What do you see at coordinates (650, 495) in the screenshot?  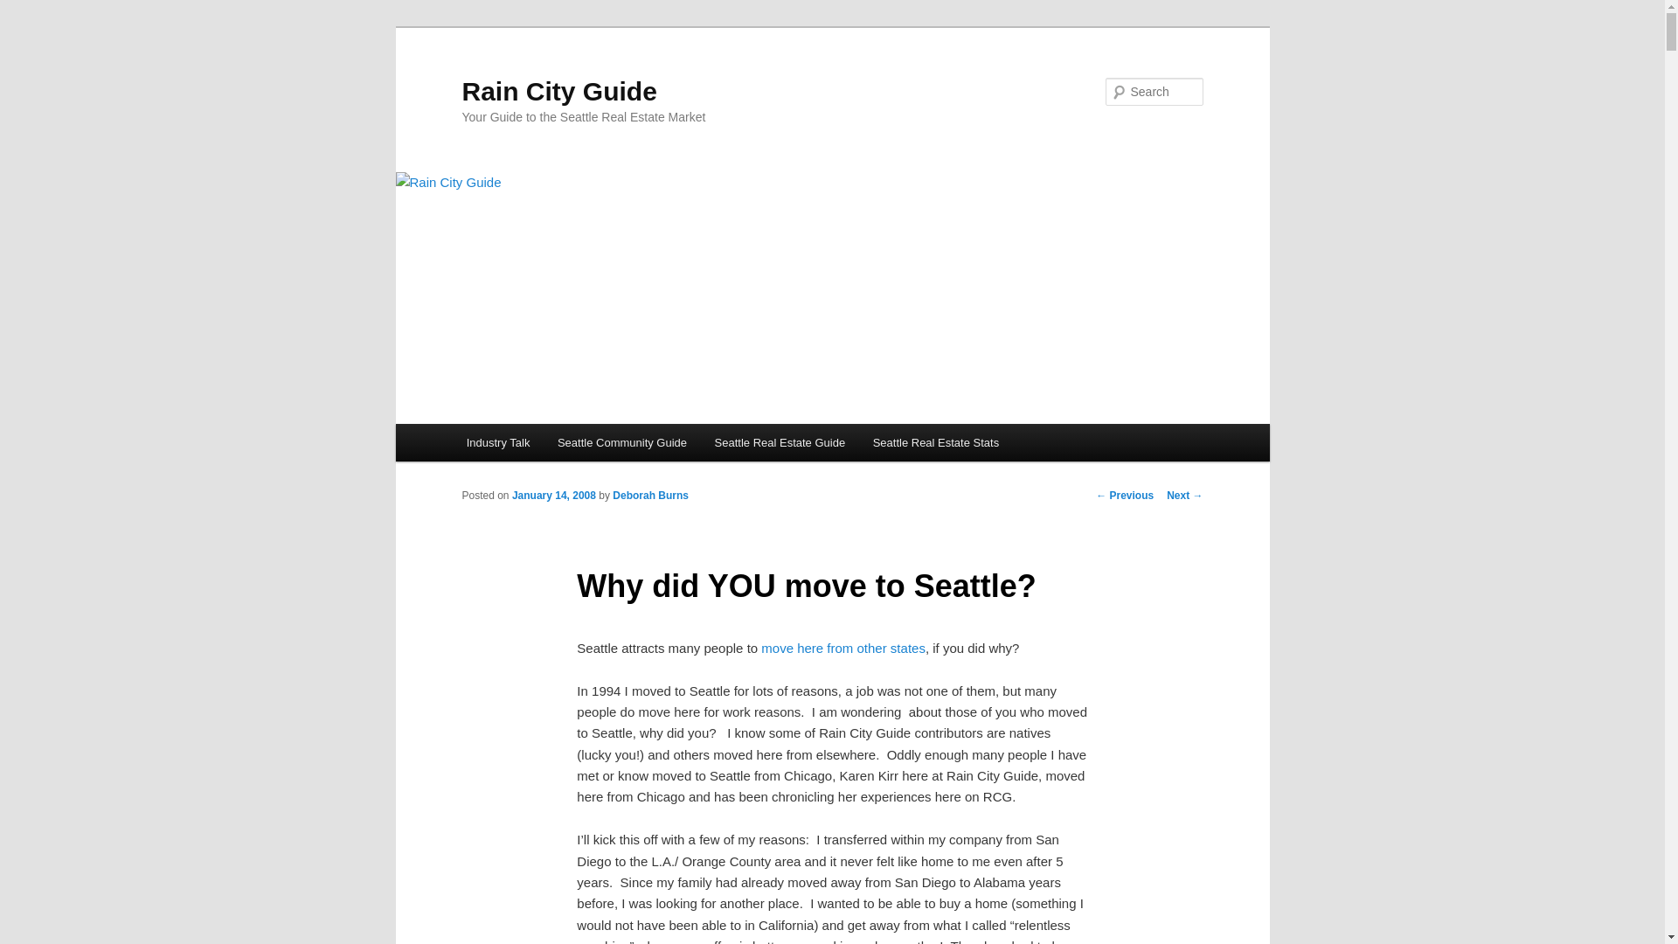 I see `View all posts by Deborah Burns` at bounding box center [650, 495].